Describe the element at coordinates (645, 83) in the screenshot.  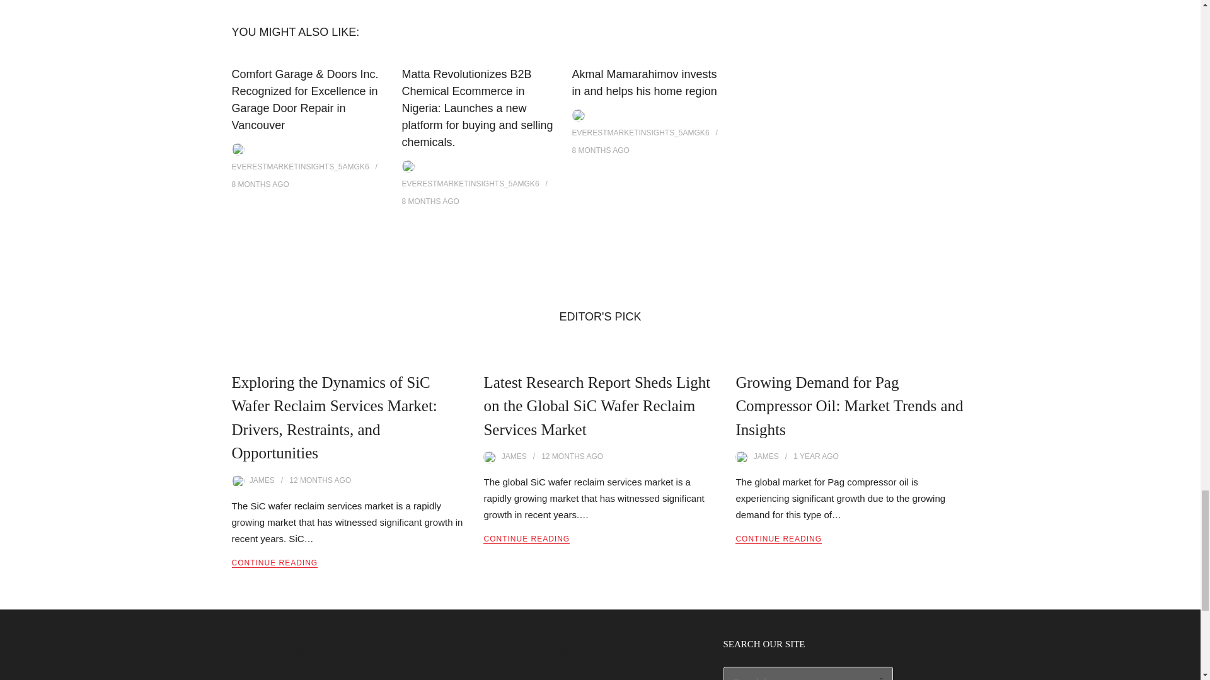
I see `Akmal Mamarahimov invests in and helps his home region` at that location.